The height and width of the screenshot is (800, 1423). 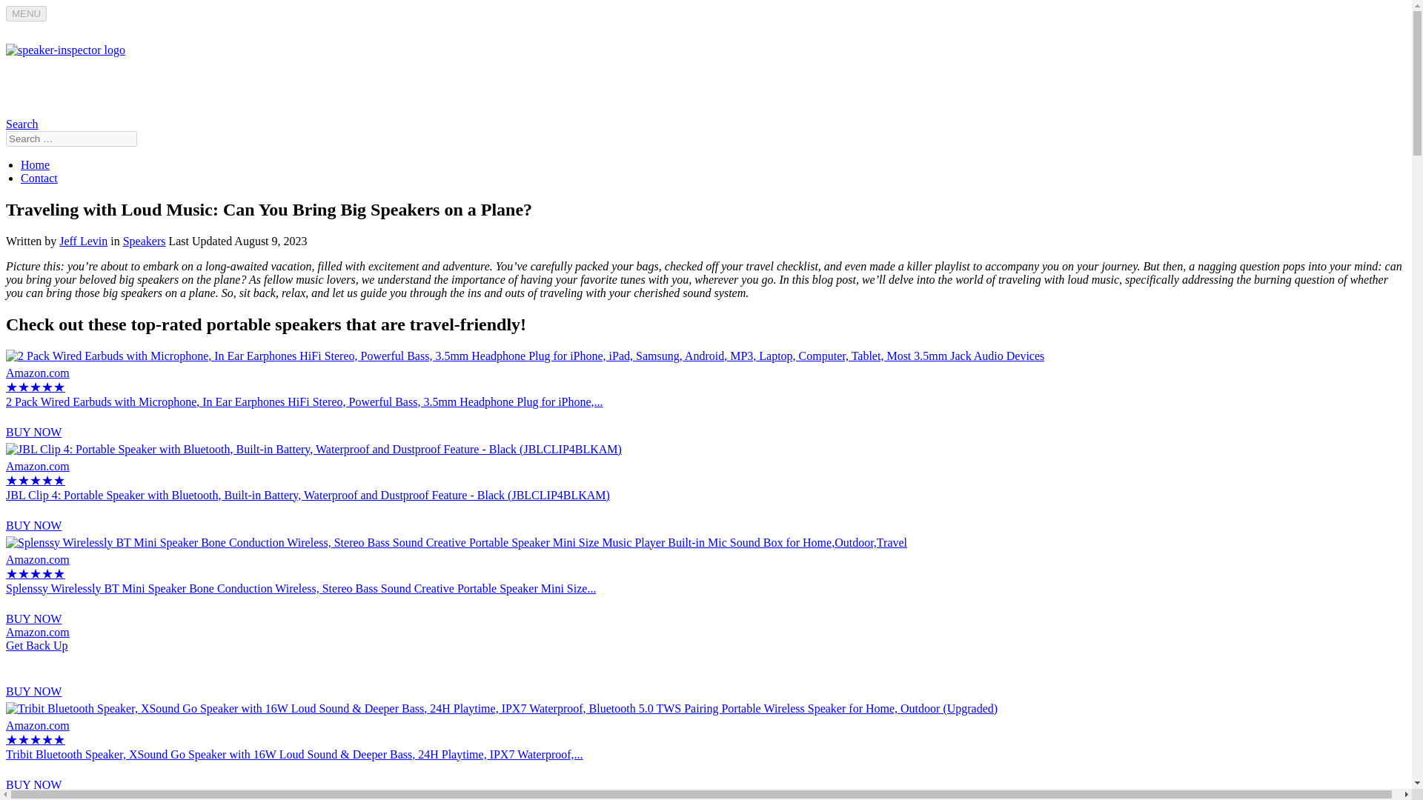 What do you see at coordinates (21, 124) in the screenshot?
I see `Jeff Levin` at bounding box center [21, 124].